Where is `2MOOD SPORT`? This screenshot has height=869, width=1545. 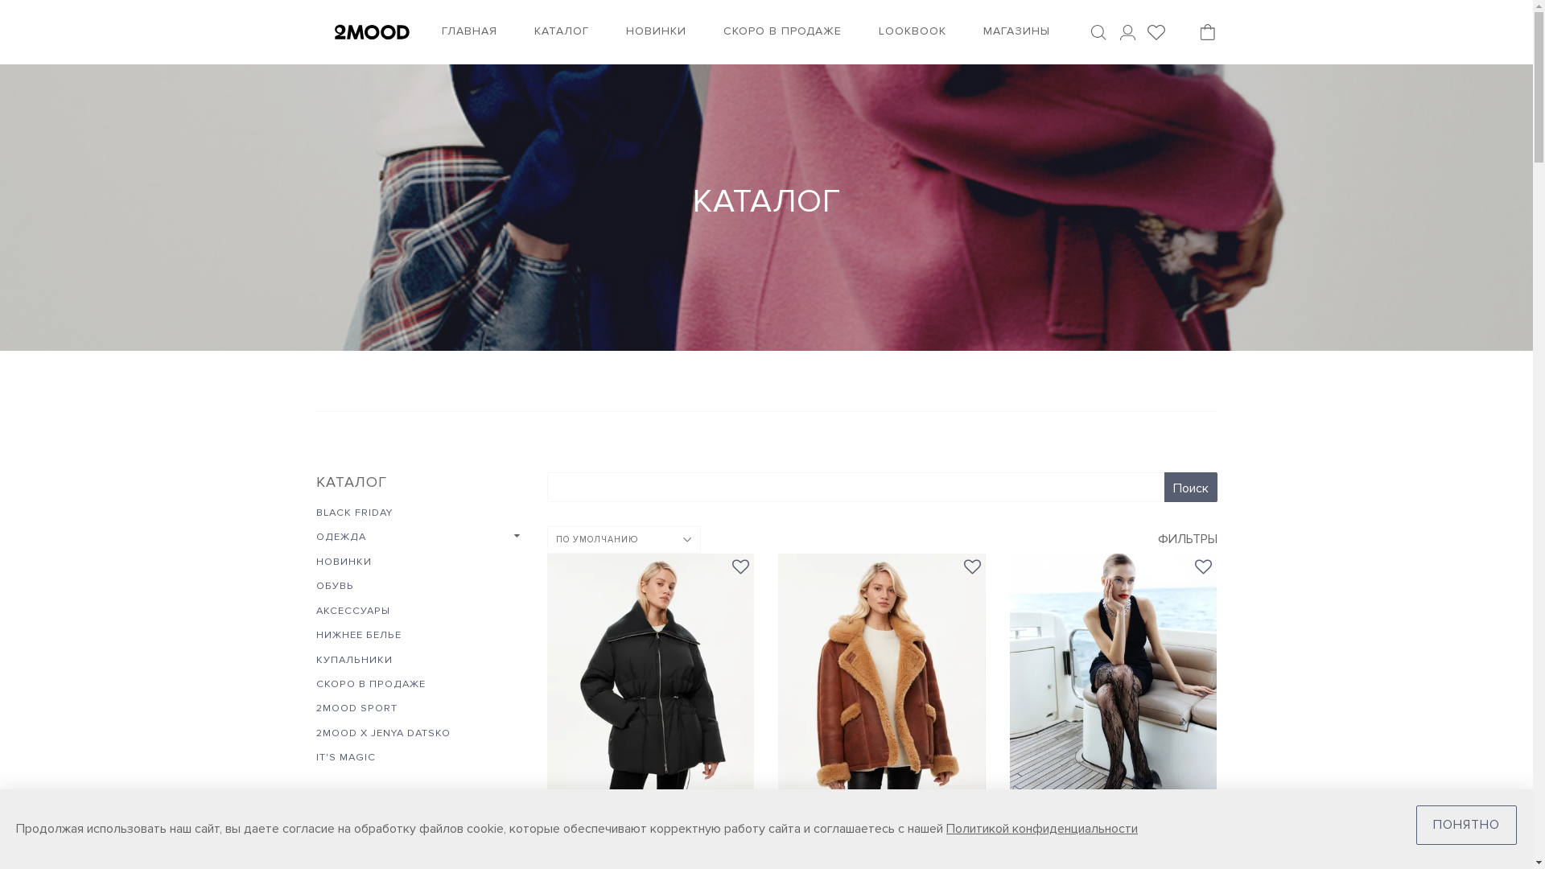
2MOOD SPORT is located at coordinates (351, 708).